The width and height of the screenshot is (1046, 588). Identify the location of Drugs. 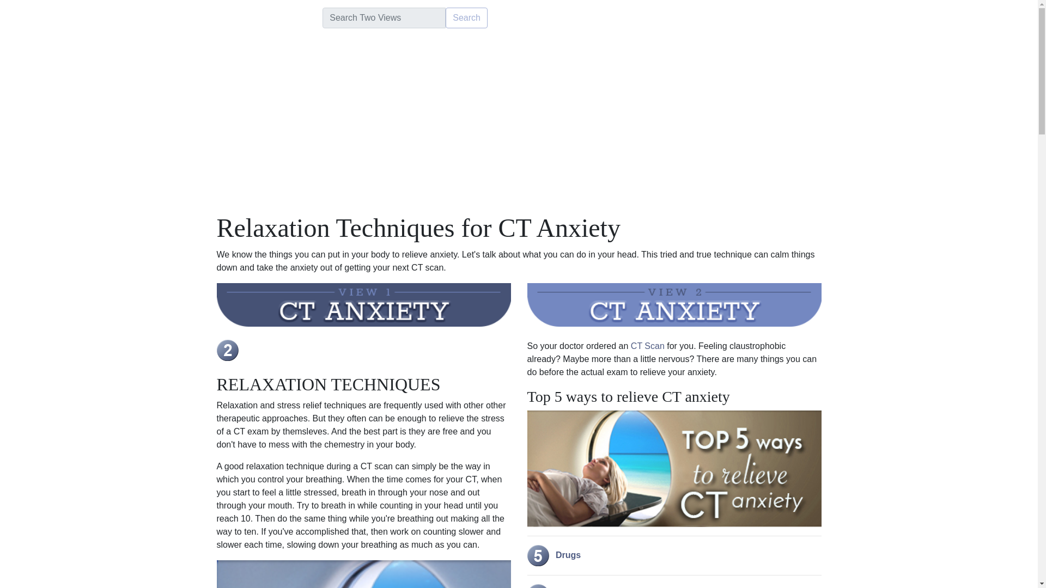
(554, 555).